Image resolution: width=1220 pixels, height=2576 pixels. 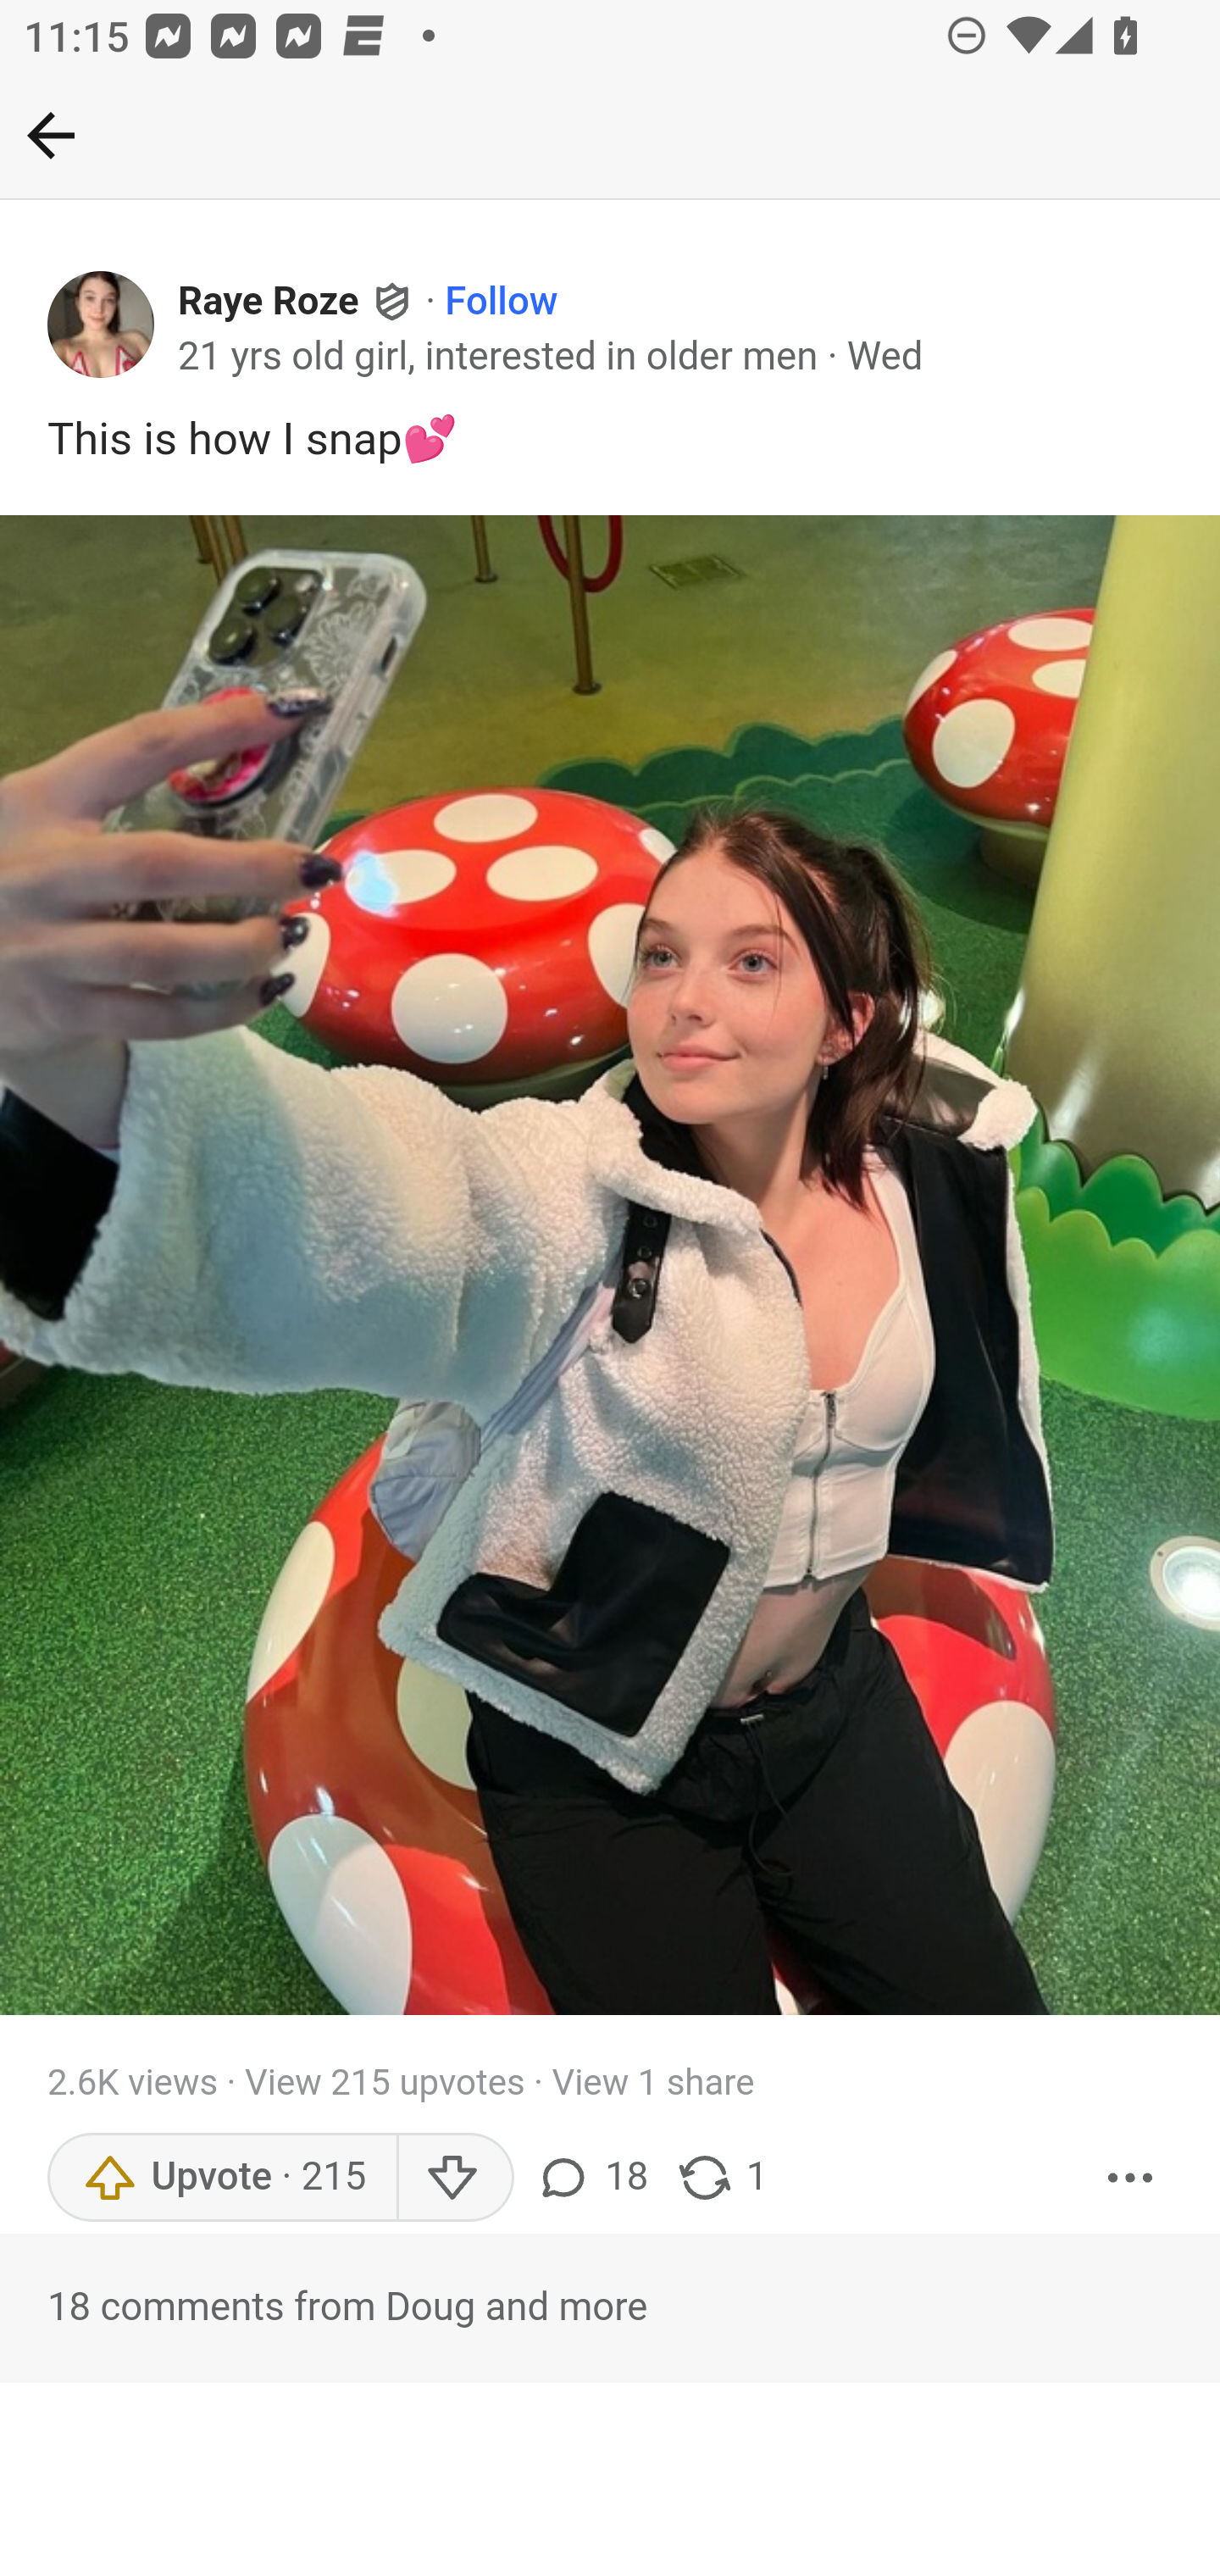 I want to click on Back, so click(x=51, y=135).